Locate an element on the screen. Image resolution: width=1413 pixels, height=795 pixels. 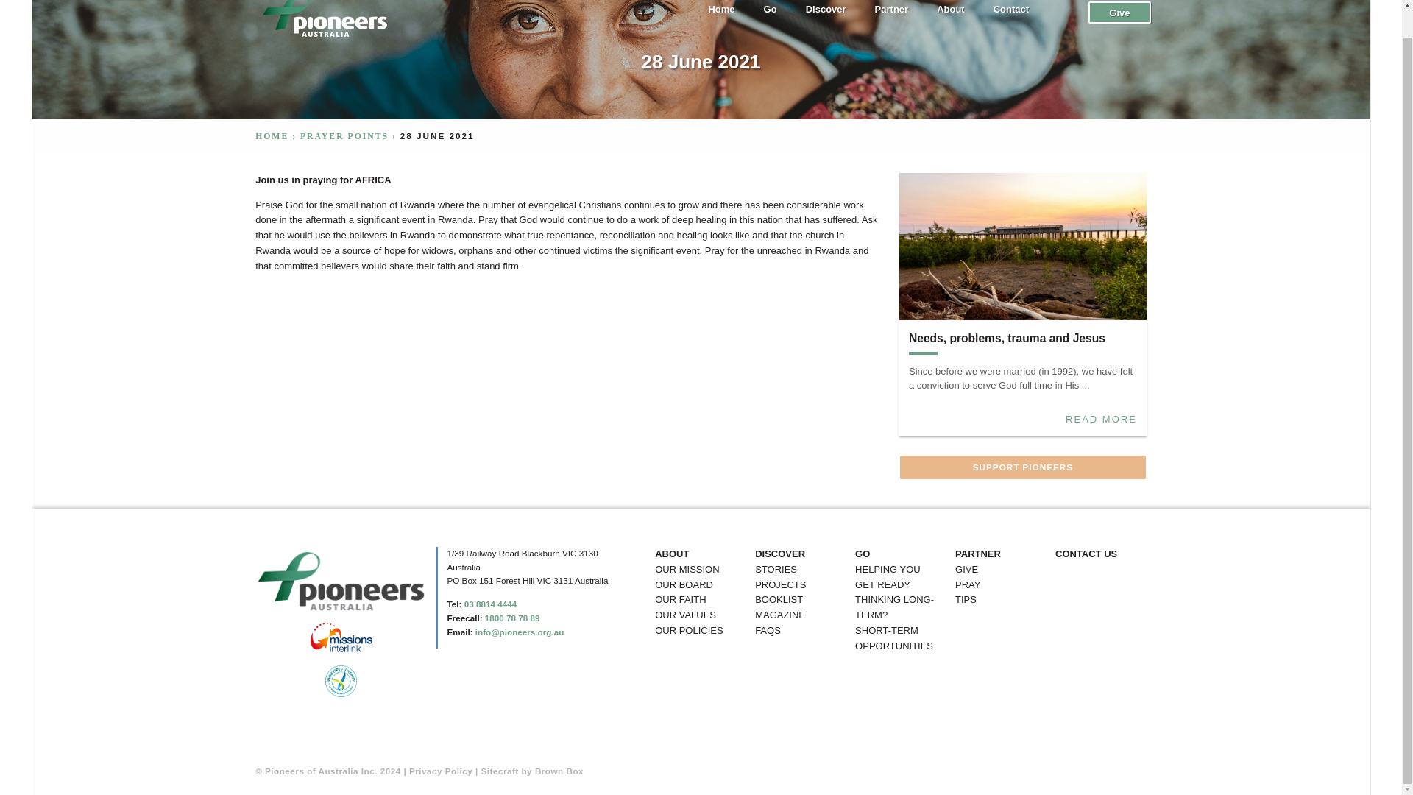
Discover is located at coordinates (826, 13).